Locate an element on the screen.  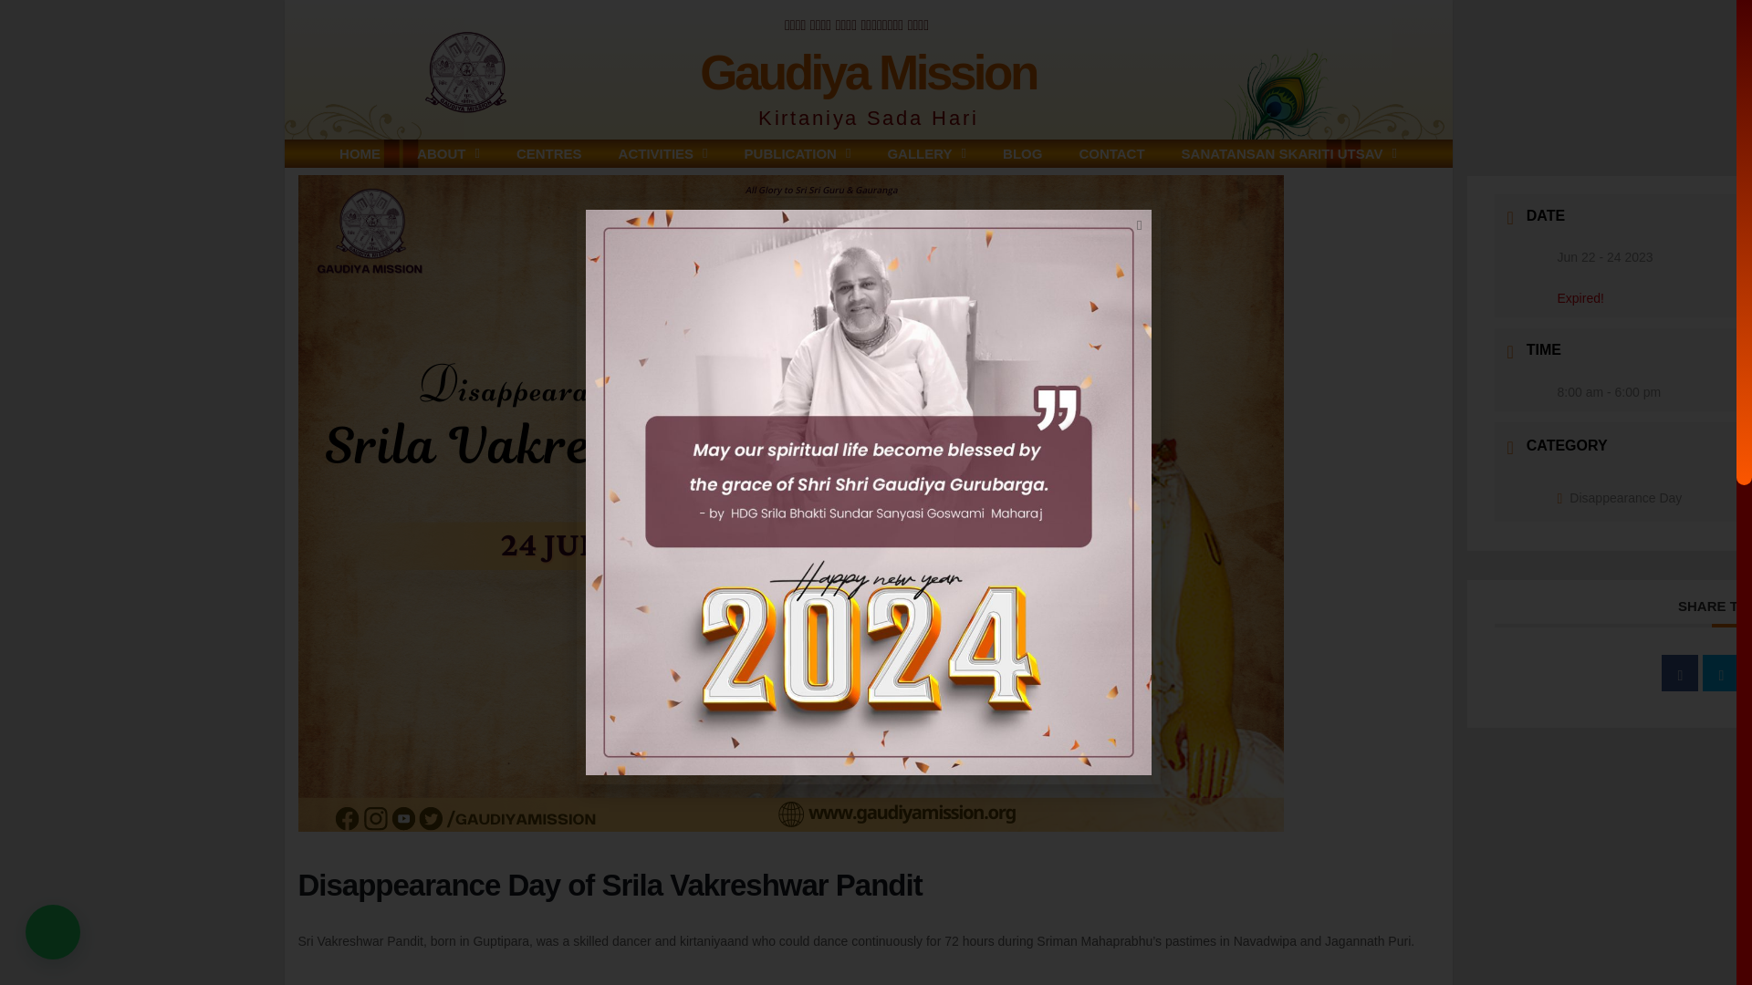
PUBLICATION is located at coordinates (798, 153).